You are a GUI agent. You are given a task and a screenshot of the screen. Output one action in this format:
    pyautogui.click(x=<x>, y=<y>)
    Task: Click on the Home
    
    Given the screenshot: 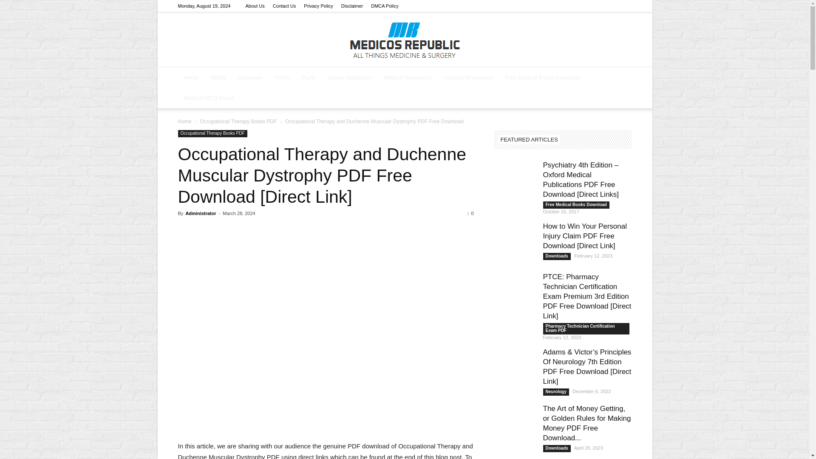 What is the action you would take?
    pyautogui.click(x=191, y=77)
    